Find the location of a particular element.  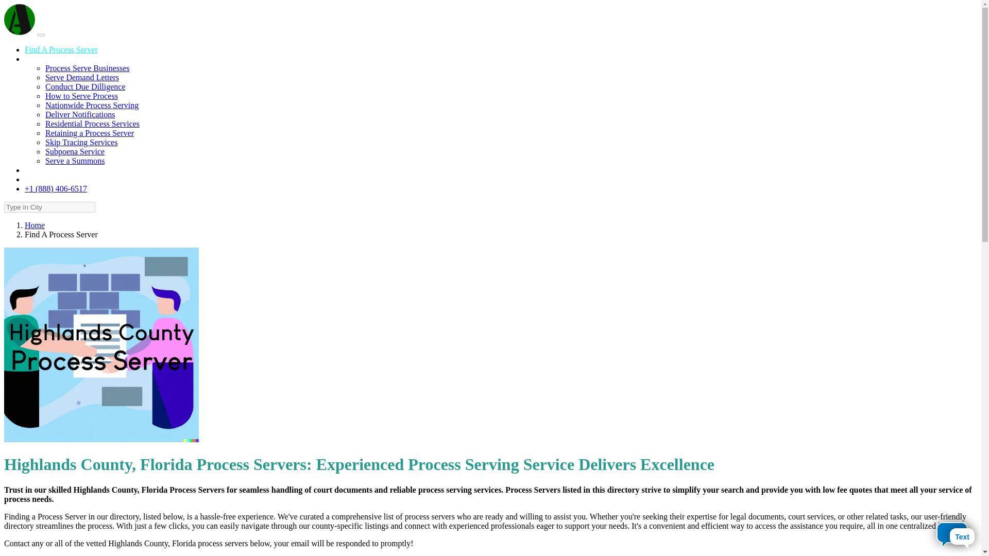

List of Services is located at coordinates (50, 59).